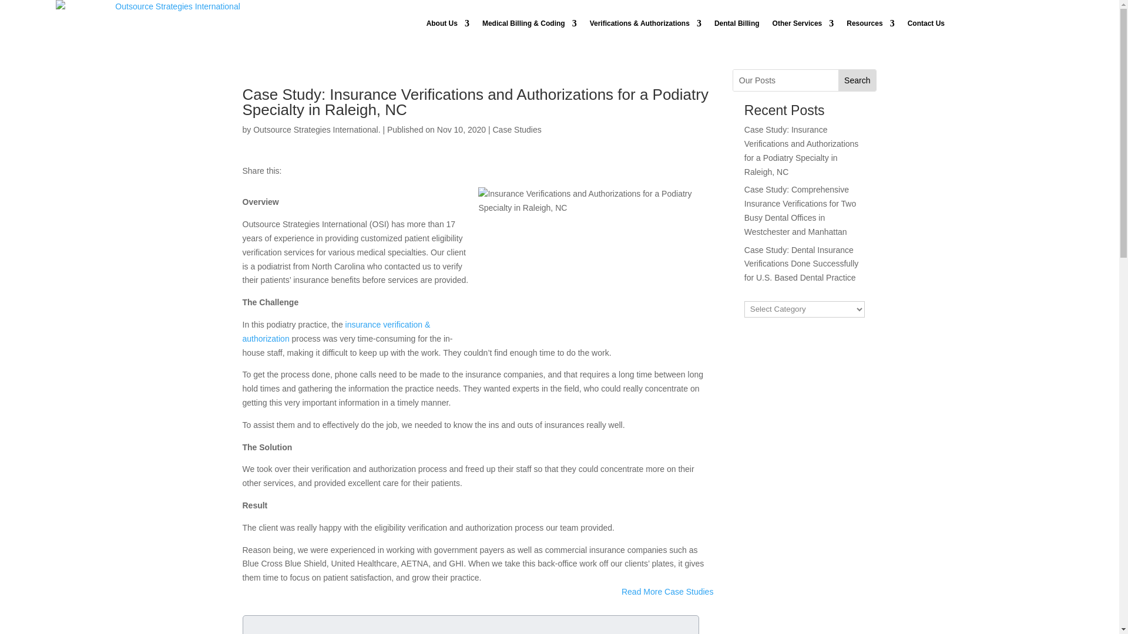 This screenshot has width=1128, height=634. Describe the element at coordinates (448, 23) in the screenshot. I see `About Us` at that location.